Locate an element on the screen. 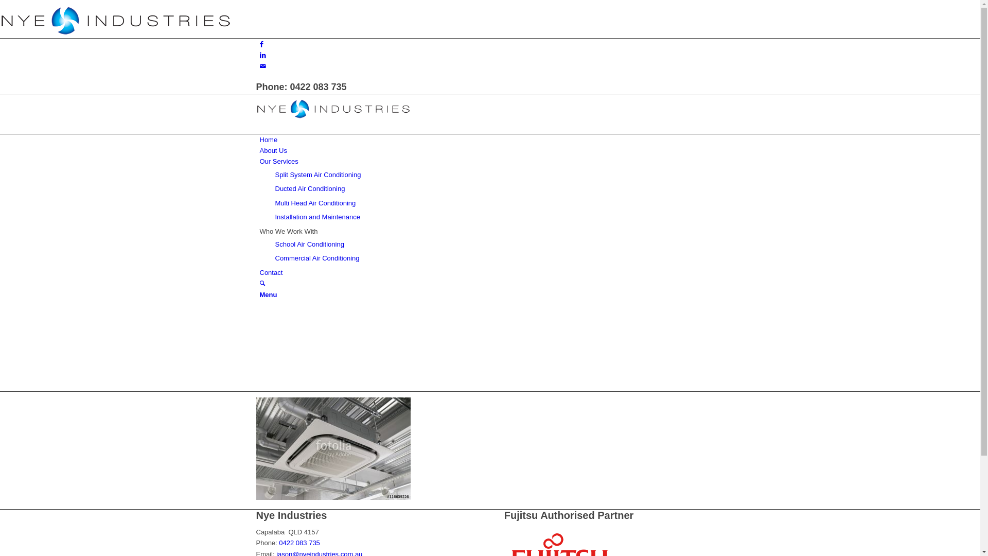 This screenshot has width=988, height=556. Menu is located at coordinates (268, 294).